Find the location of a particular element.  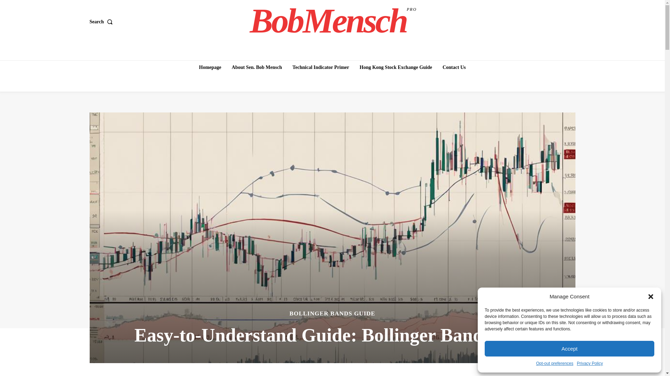

Privacy Policy is located at coordinates (590, 363).